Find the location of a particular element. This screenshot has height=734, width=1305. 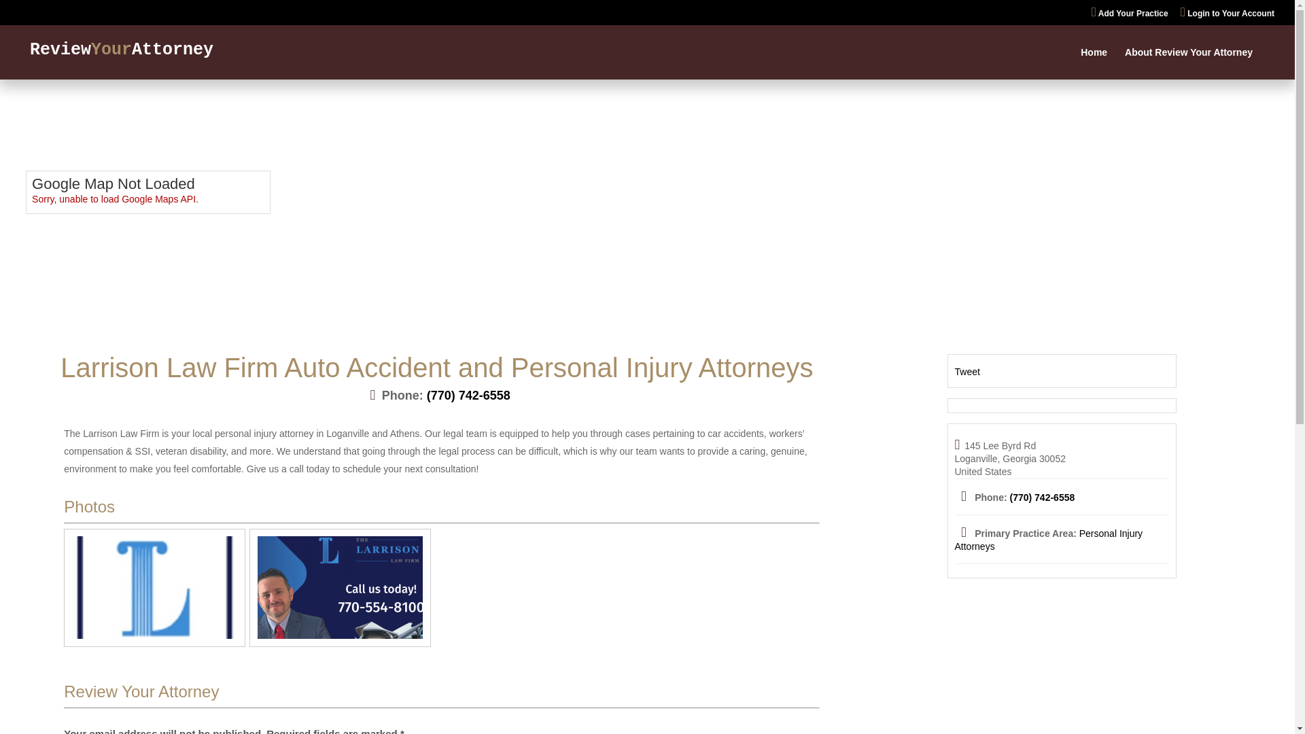

Personal Injury Attorneys is located at coordinates (1048, 540).